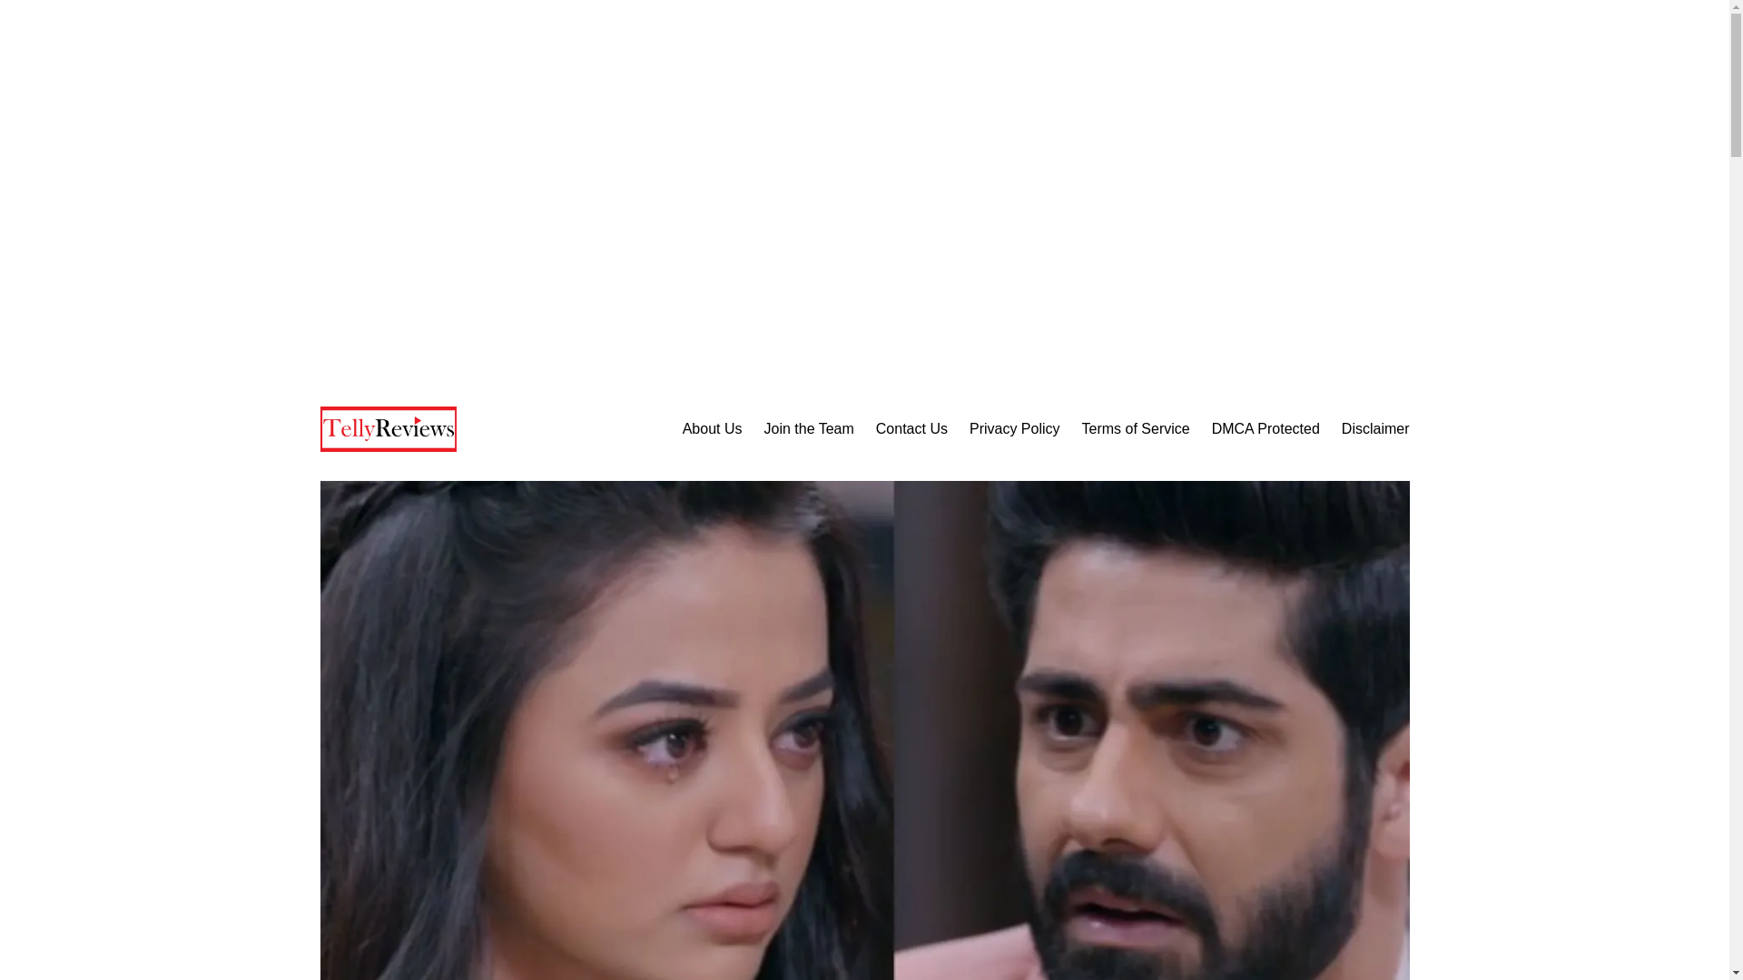 The image size is (1743, 980). Describe the element at coordinates (1137, 429) in the screenshot. I see `Terms of Service` at that location.